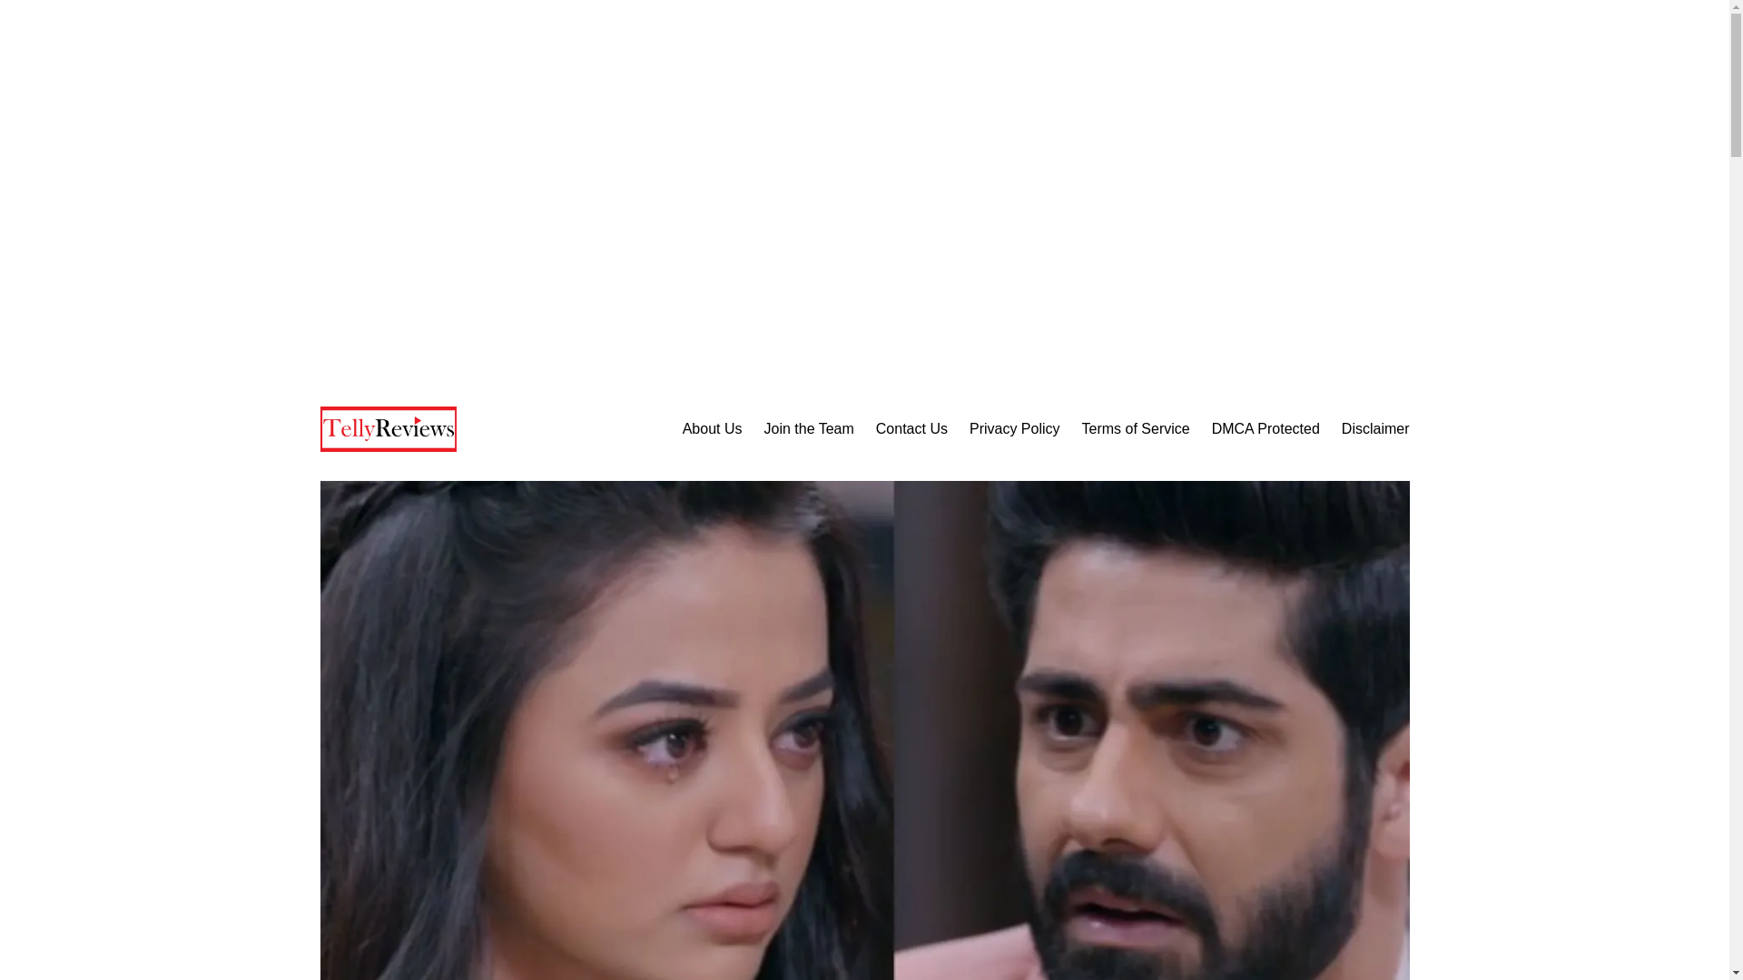 The image size is (1743, 980). Describe the element at coordinates (1137, 429) in the screenshot. I see `Terms of Service` at that location.